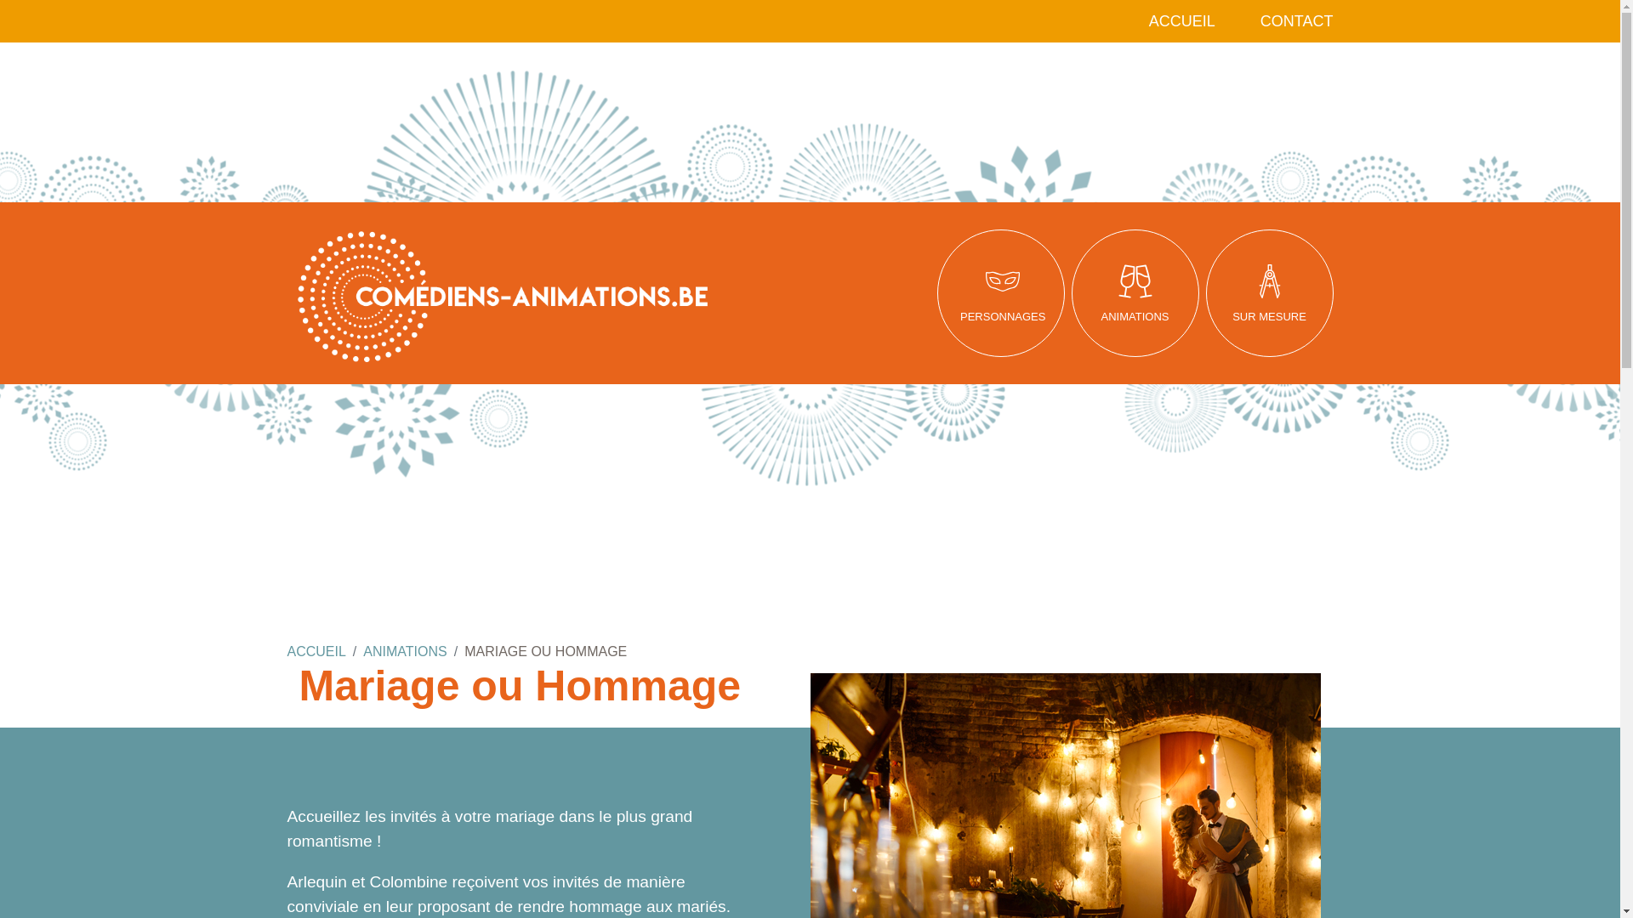 This screenshot has width=1633, height=918. Describe the element at coordinates (1297, 21) in the screenshot. I see `CONTACT` at that location.